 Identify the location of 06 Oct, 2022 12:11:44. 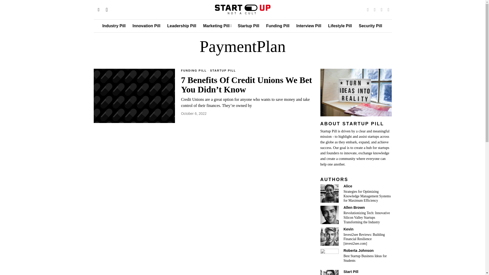
(194, 114).